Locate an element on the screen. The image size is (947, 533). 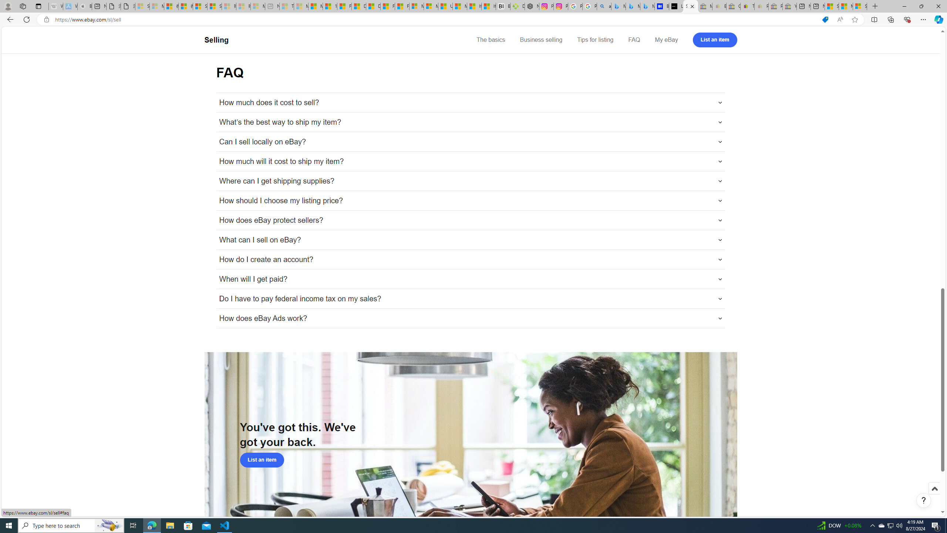
How does eBay Ads work? is located at coordinates (471, 318).